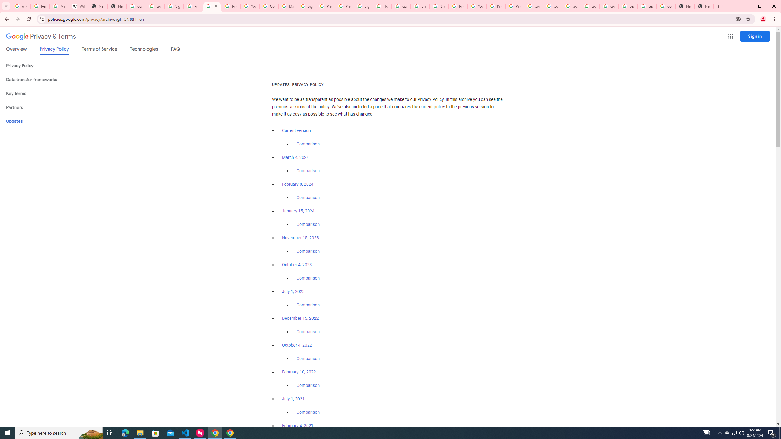 The height and width of the screenshot is (439, 781). I want to click on Sign in - Google Accounts, so click(306, 6).